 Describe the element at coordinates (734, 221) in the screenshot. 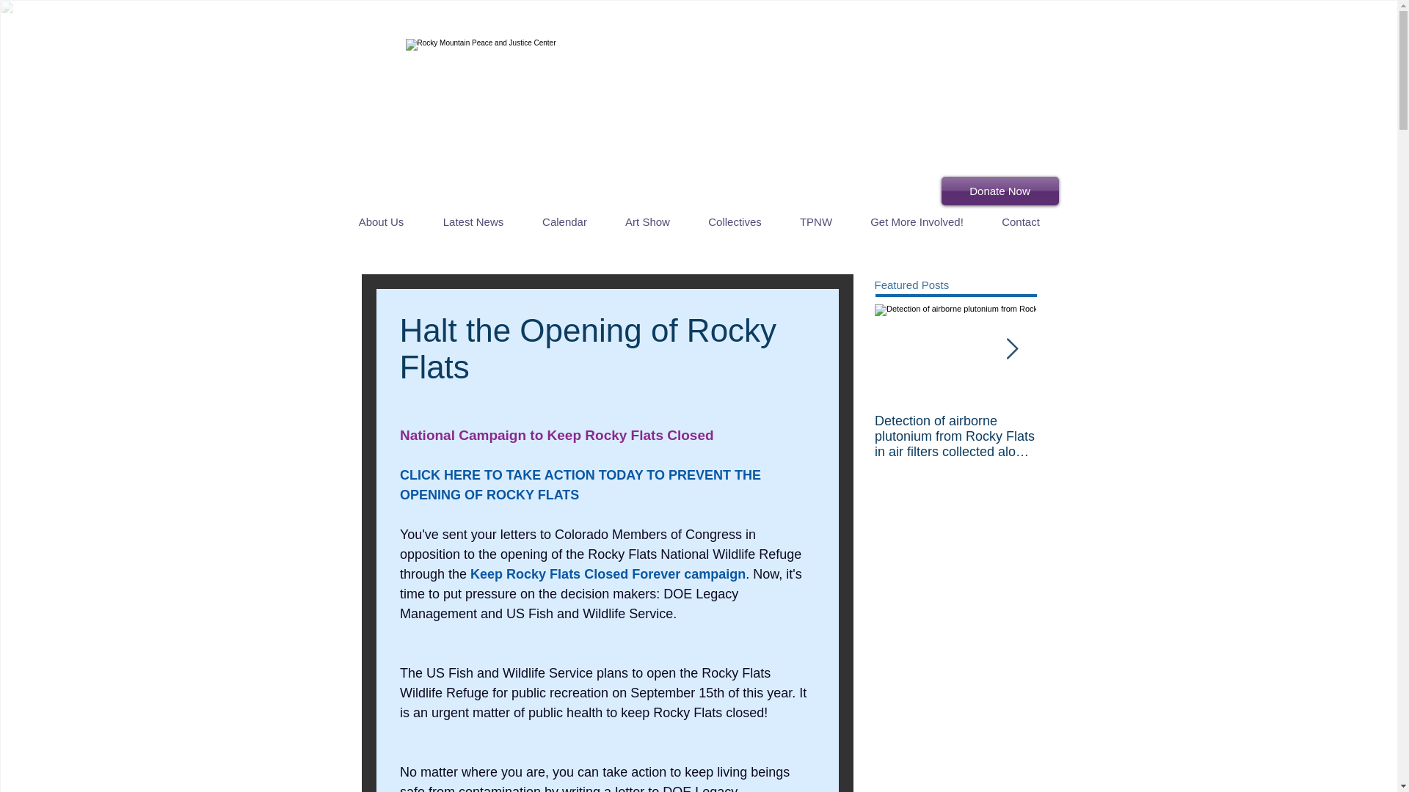

I see `Collectives` at that location.